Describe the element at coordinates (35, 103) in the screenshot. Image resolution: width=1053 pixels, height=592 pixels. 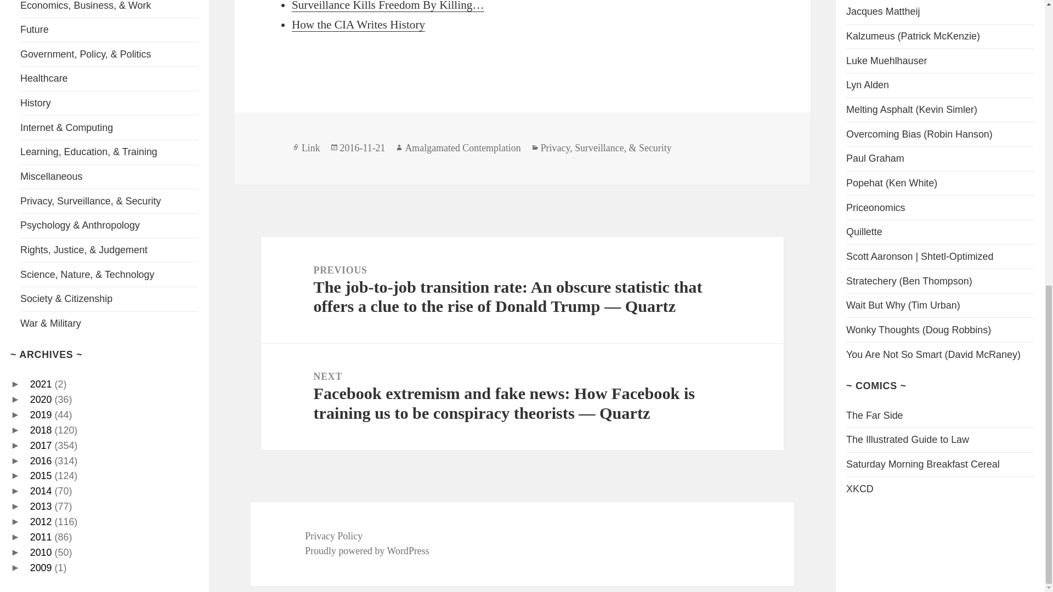
I see `History` at that location.